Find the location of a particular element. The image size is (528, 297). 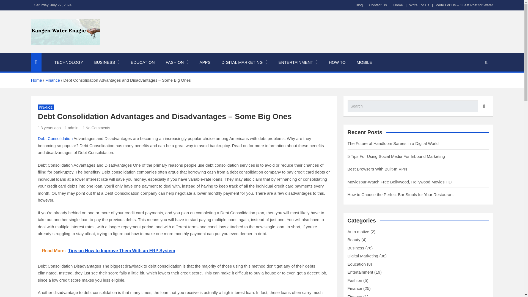

3 years ago is located at coordinates (49, 128).